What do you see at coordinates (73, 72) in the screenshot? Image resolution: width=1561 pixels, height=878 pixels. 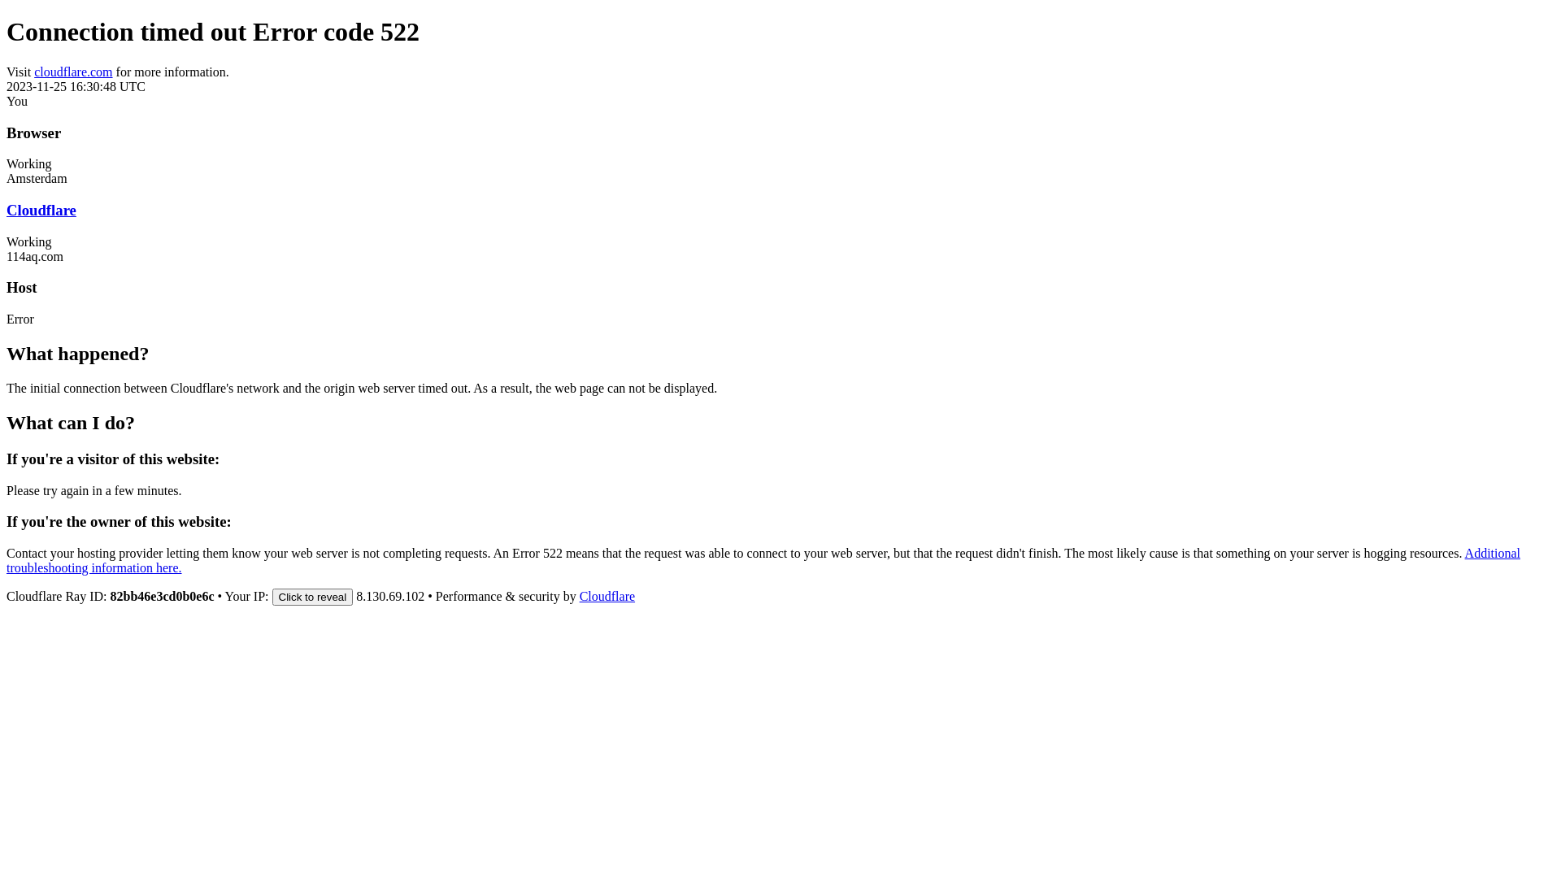 I see `cloudflare.com` at bounding box center [73, 72].